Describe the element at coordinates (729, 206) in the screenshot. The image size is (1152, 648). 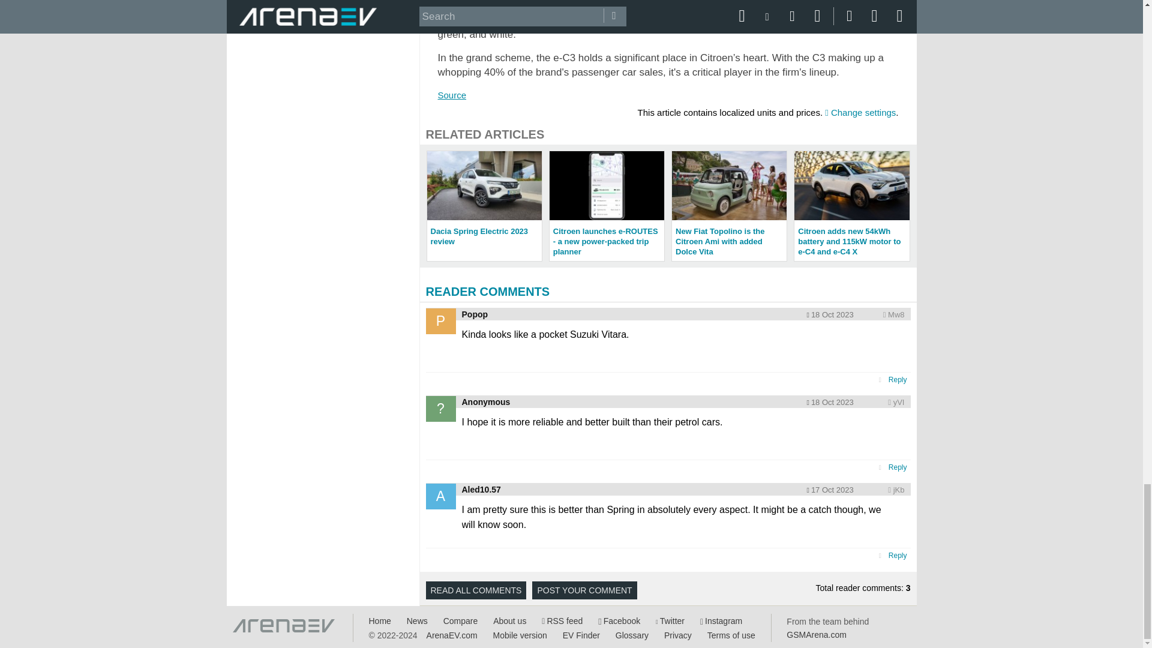
I see `New Fiat Topolino is the Citroen Ami with added Dolce Vita` at that location.